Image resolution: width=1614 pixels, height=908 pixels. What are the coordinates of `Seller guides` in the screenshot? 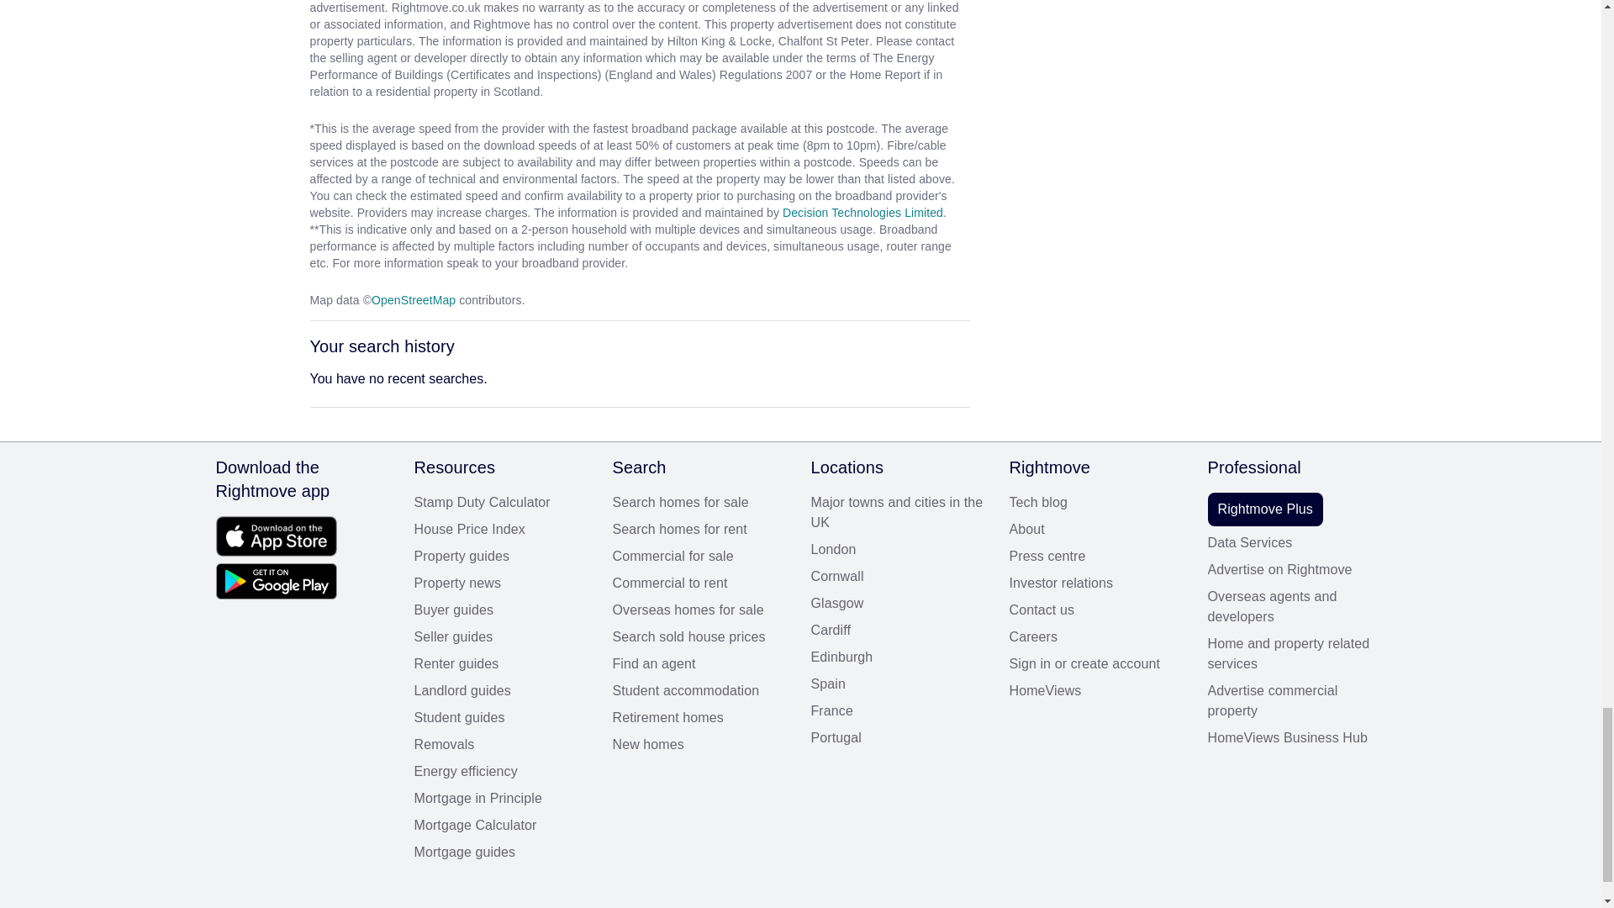 It's located at (503, 637).